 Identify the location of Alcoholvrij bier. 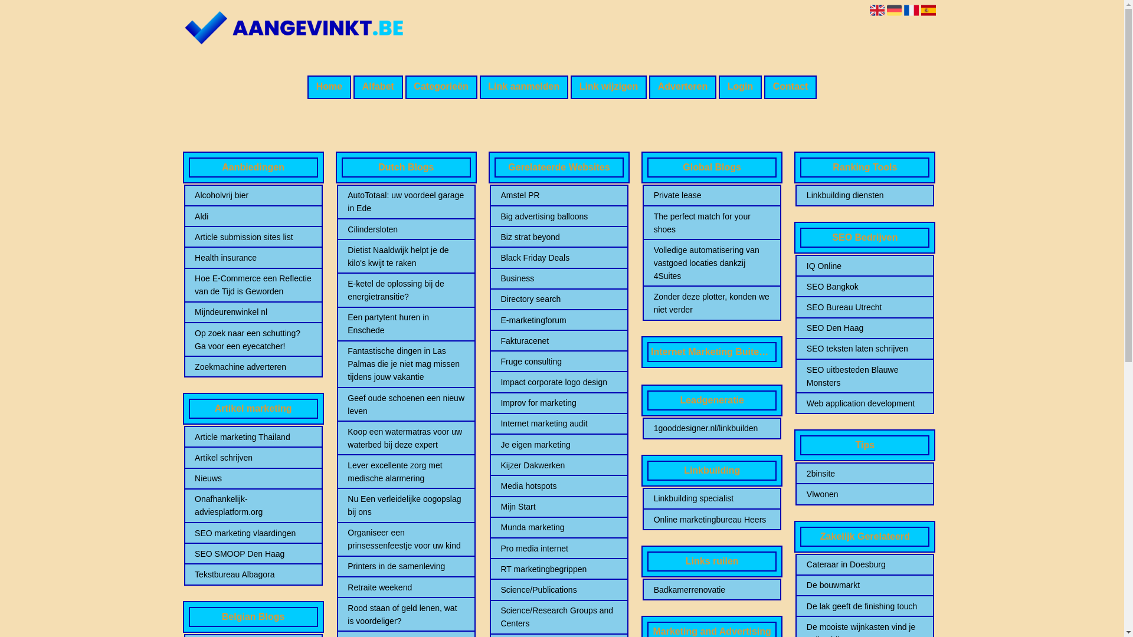
(253, 195).